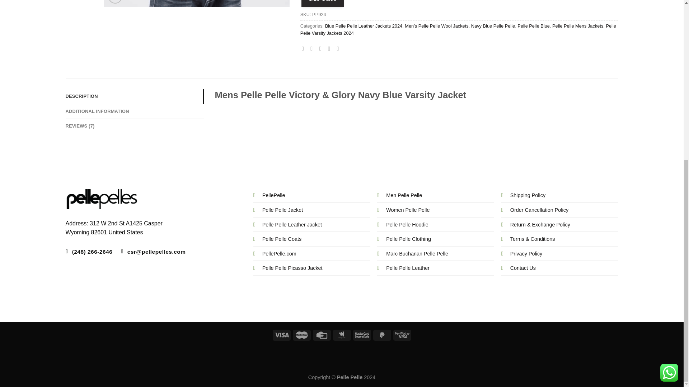 This screenshot has width=689, height=387. I want to click on Share on LinkedIn, so click(339, 48).